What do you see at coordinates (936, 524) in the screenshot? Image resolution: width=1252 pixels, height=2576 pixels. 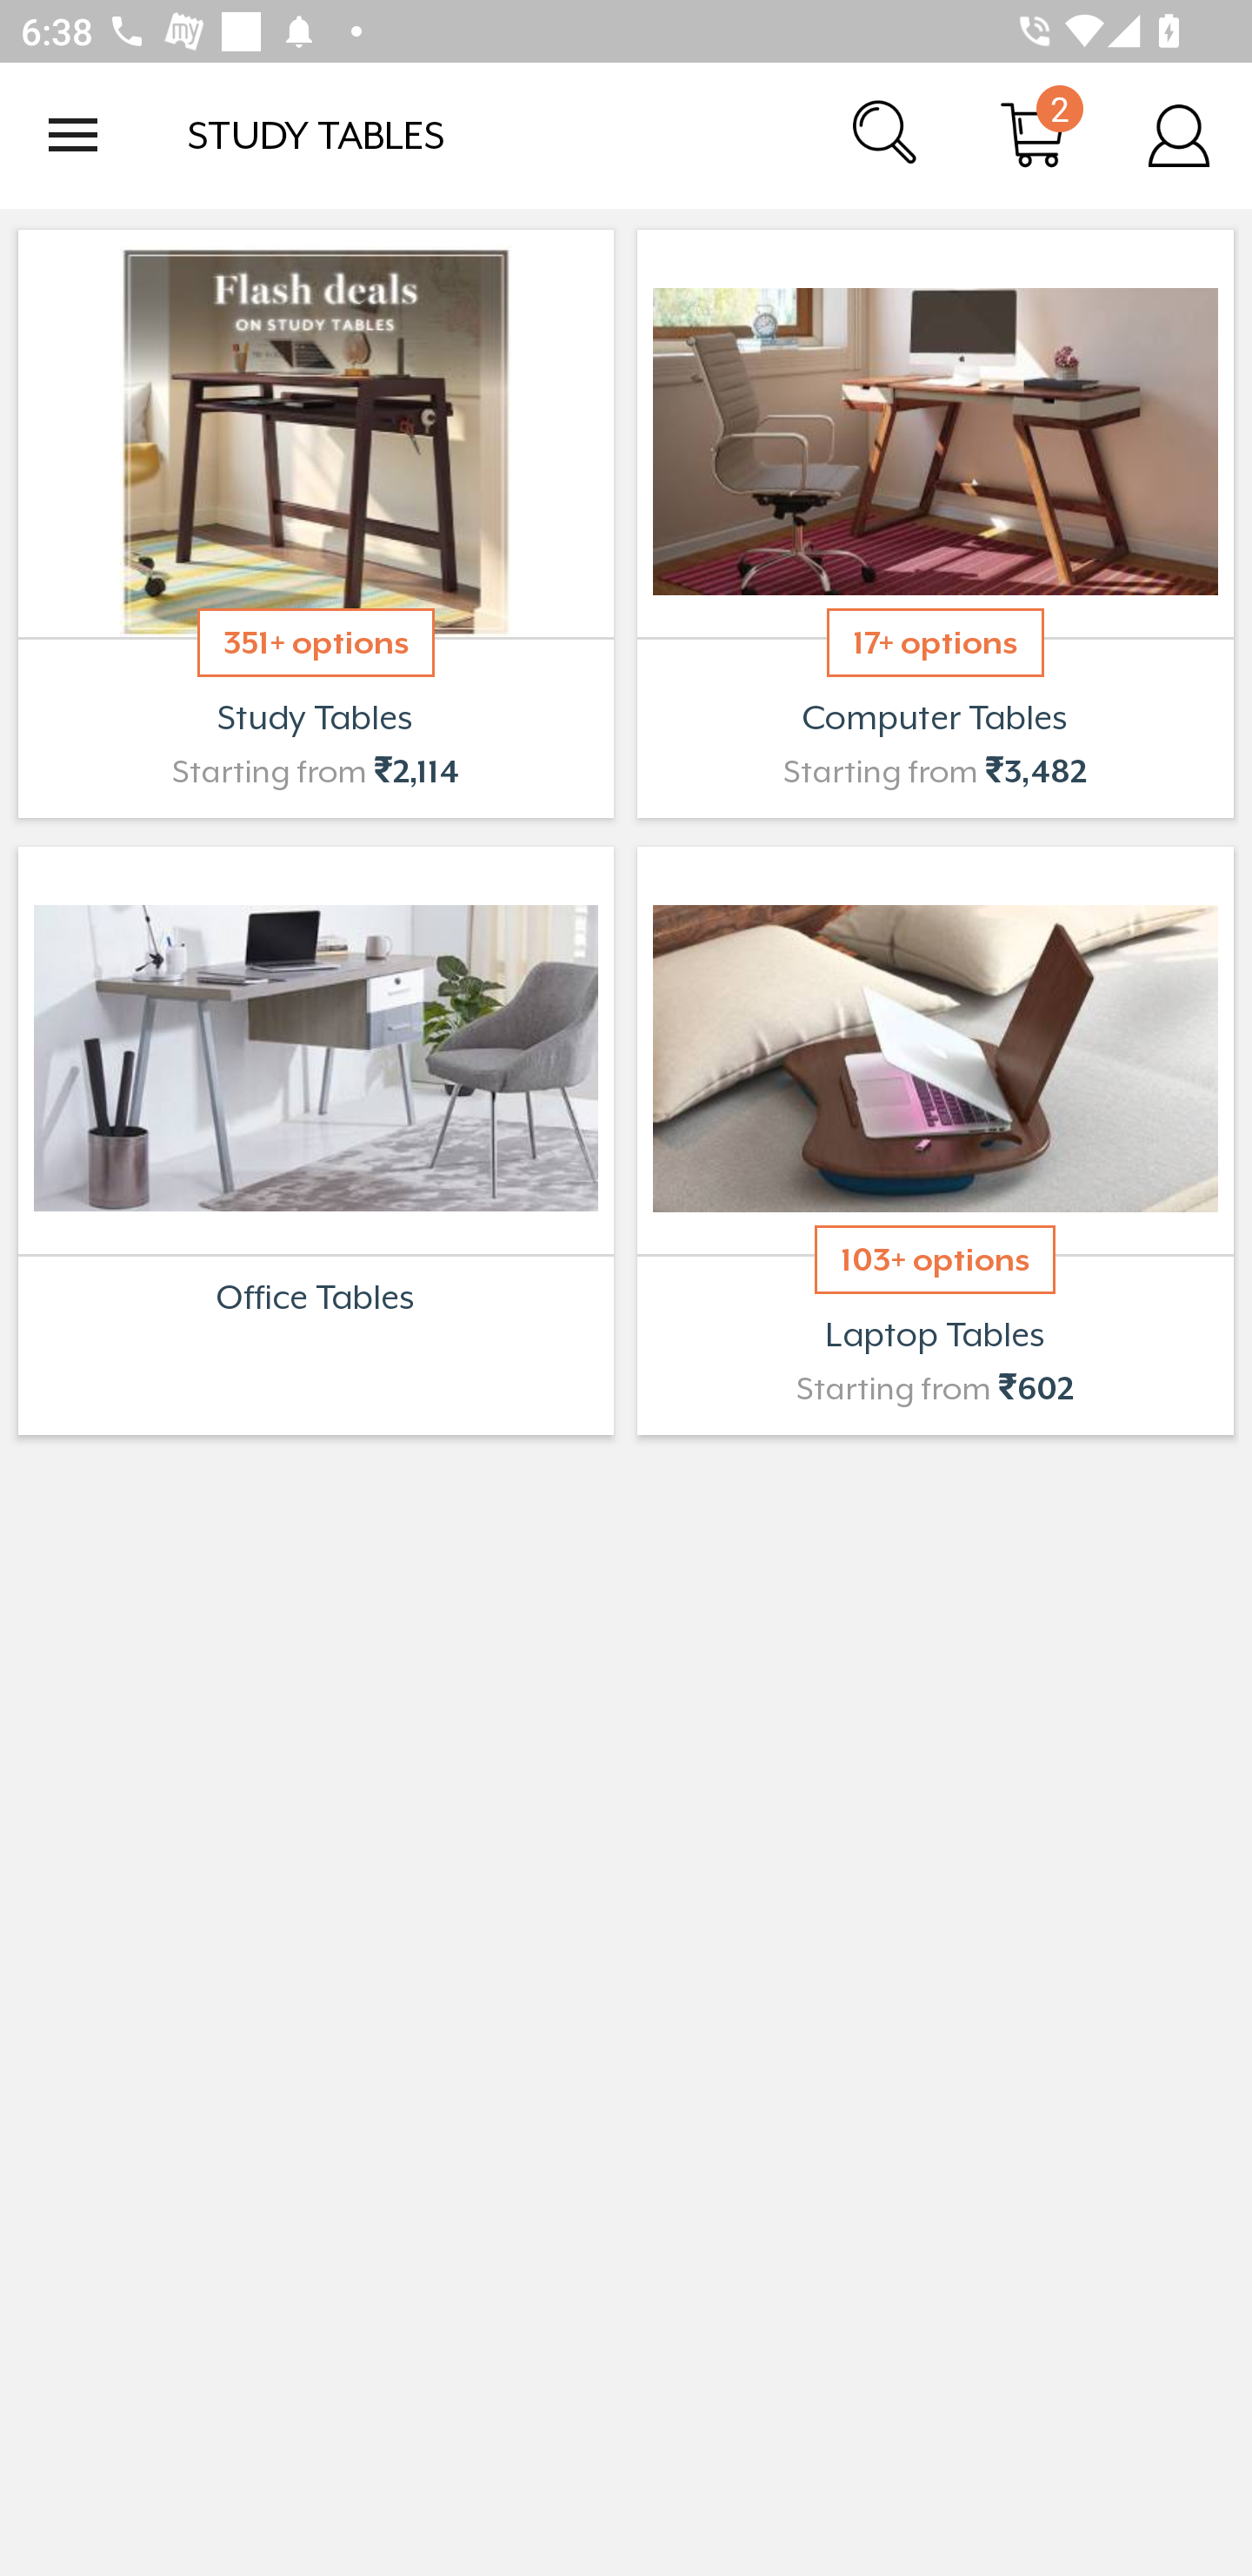 I see `1102+ options Study Chairs Starting from  ₹3,077` at bounding box center [936, 524].